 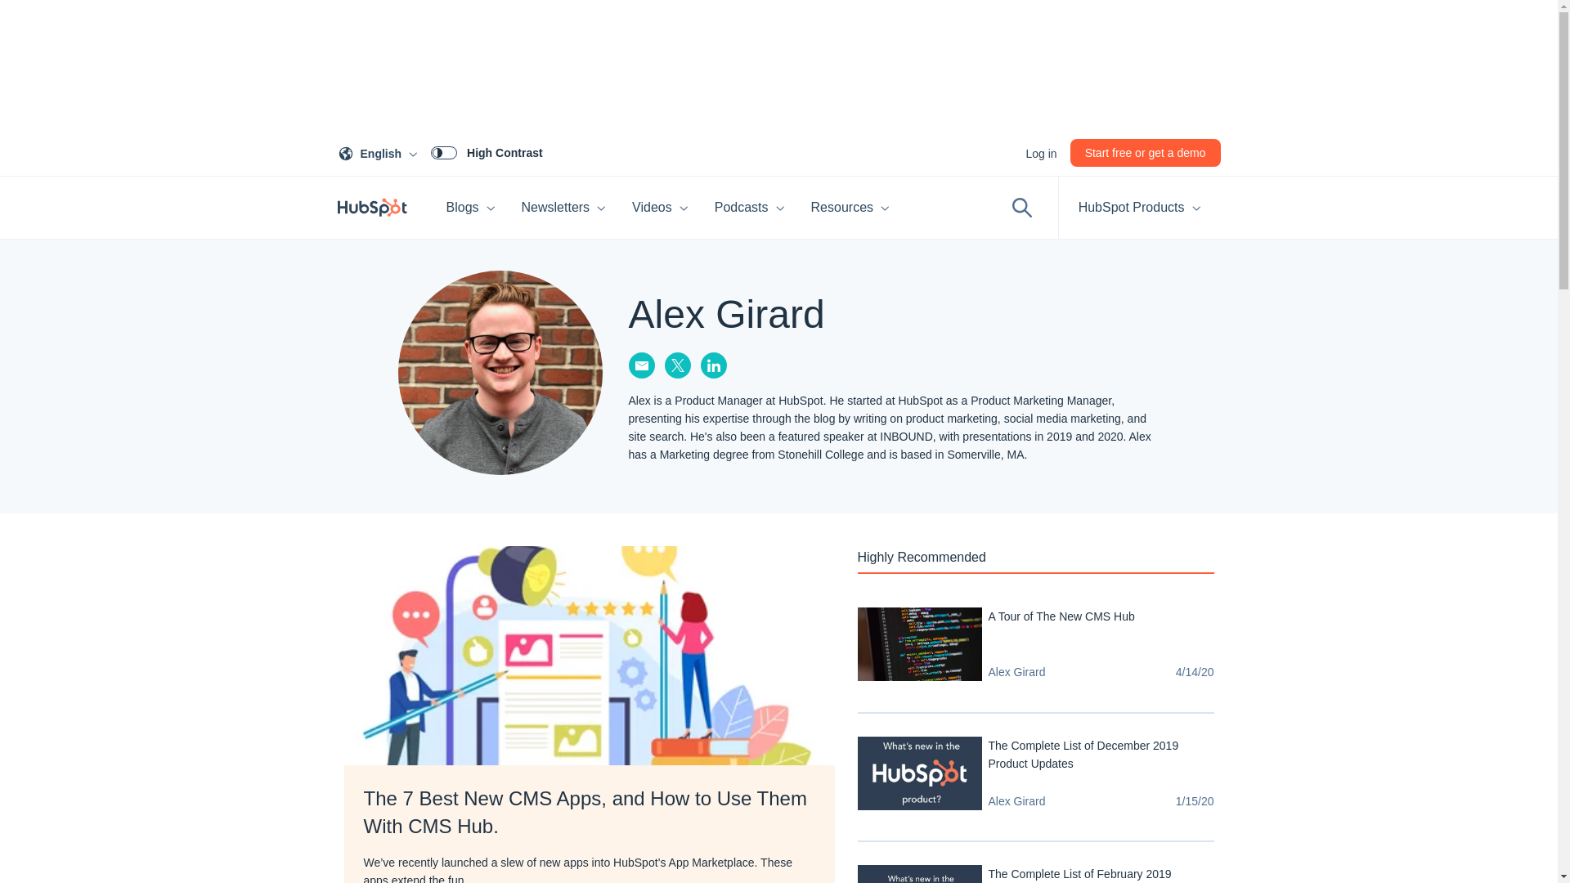 What do you see at coordinates (380, 154) in the screenshot?
I see `Log in` at bounding box center [380, 154].